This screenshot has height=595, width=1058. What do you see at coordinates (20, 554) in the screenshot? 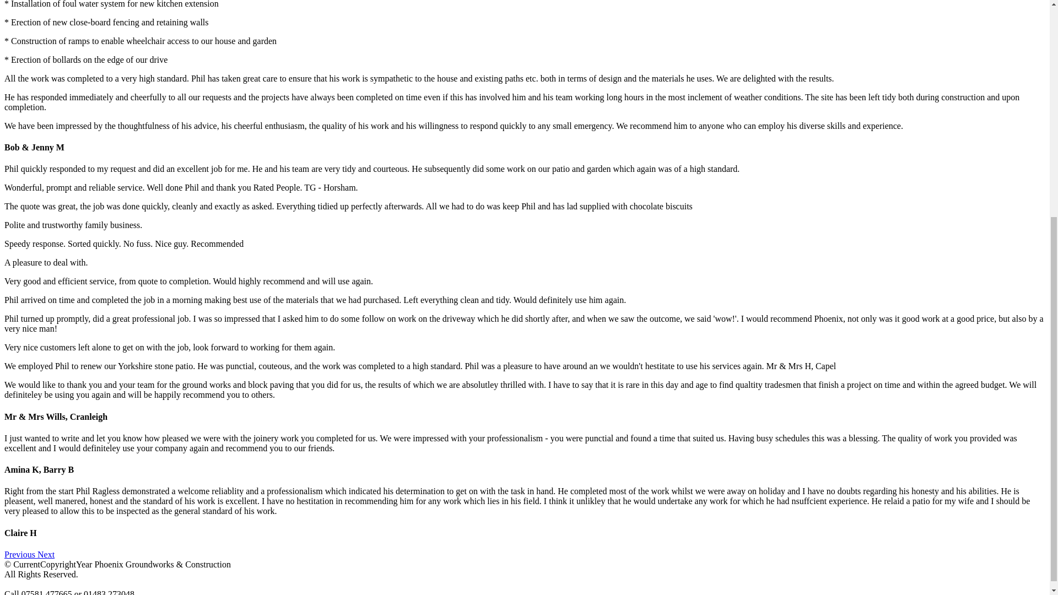
I see `Previous` at bounding box center [20, 554].